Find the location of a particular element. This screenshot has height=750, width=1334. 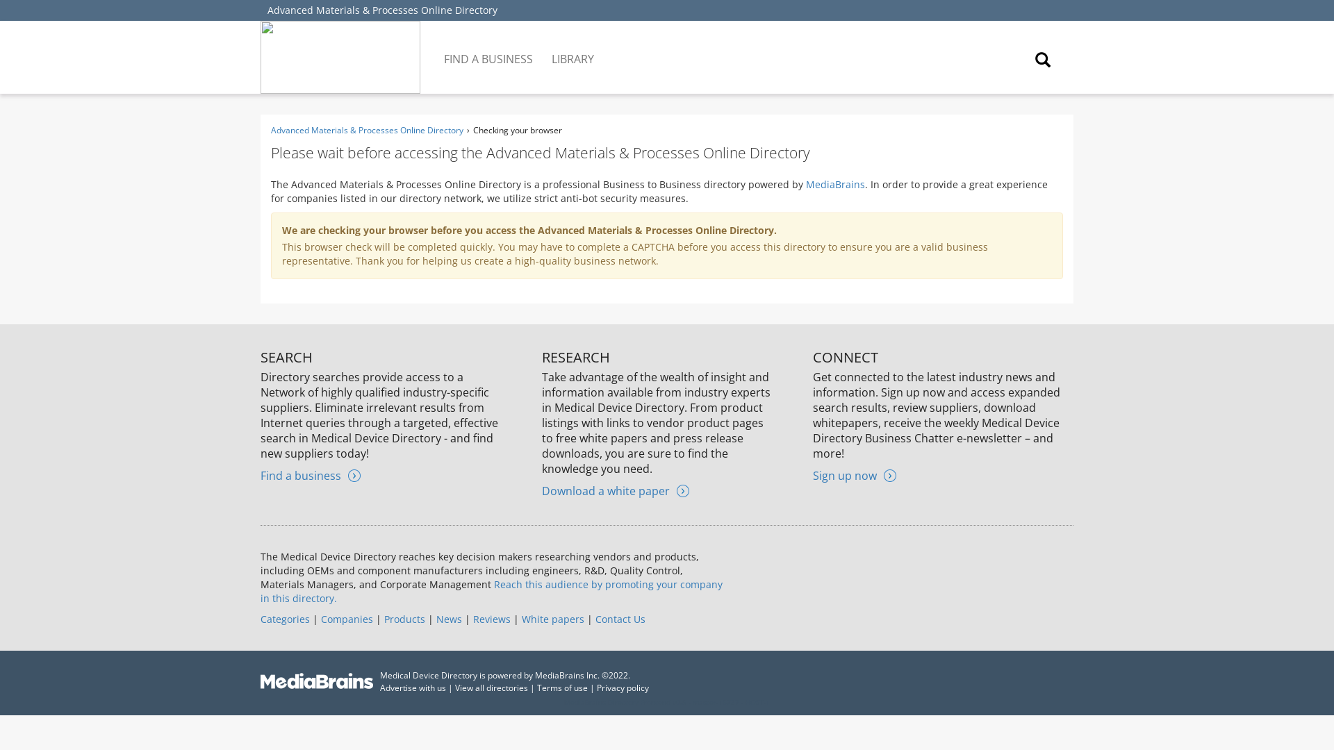

FIND A BUSINESS is located at coordinates (489, 49).